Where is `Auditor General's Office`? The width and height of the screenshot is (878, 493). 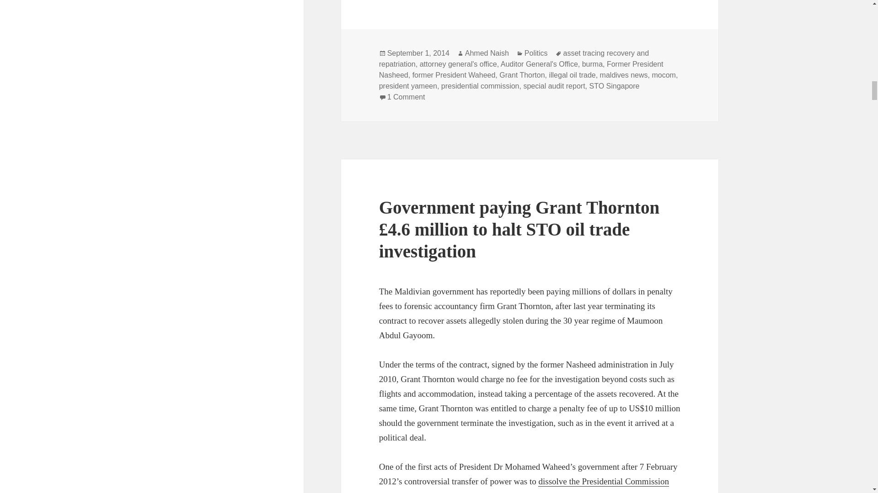
Auditor General's Office is located at coordinates (539, 64).